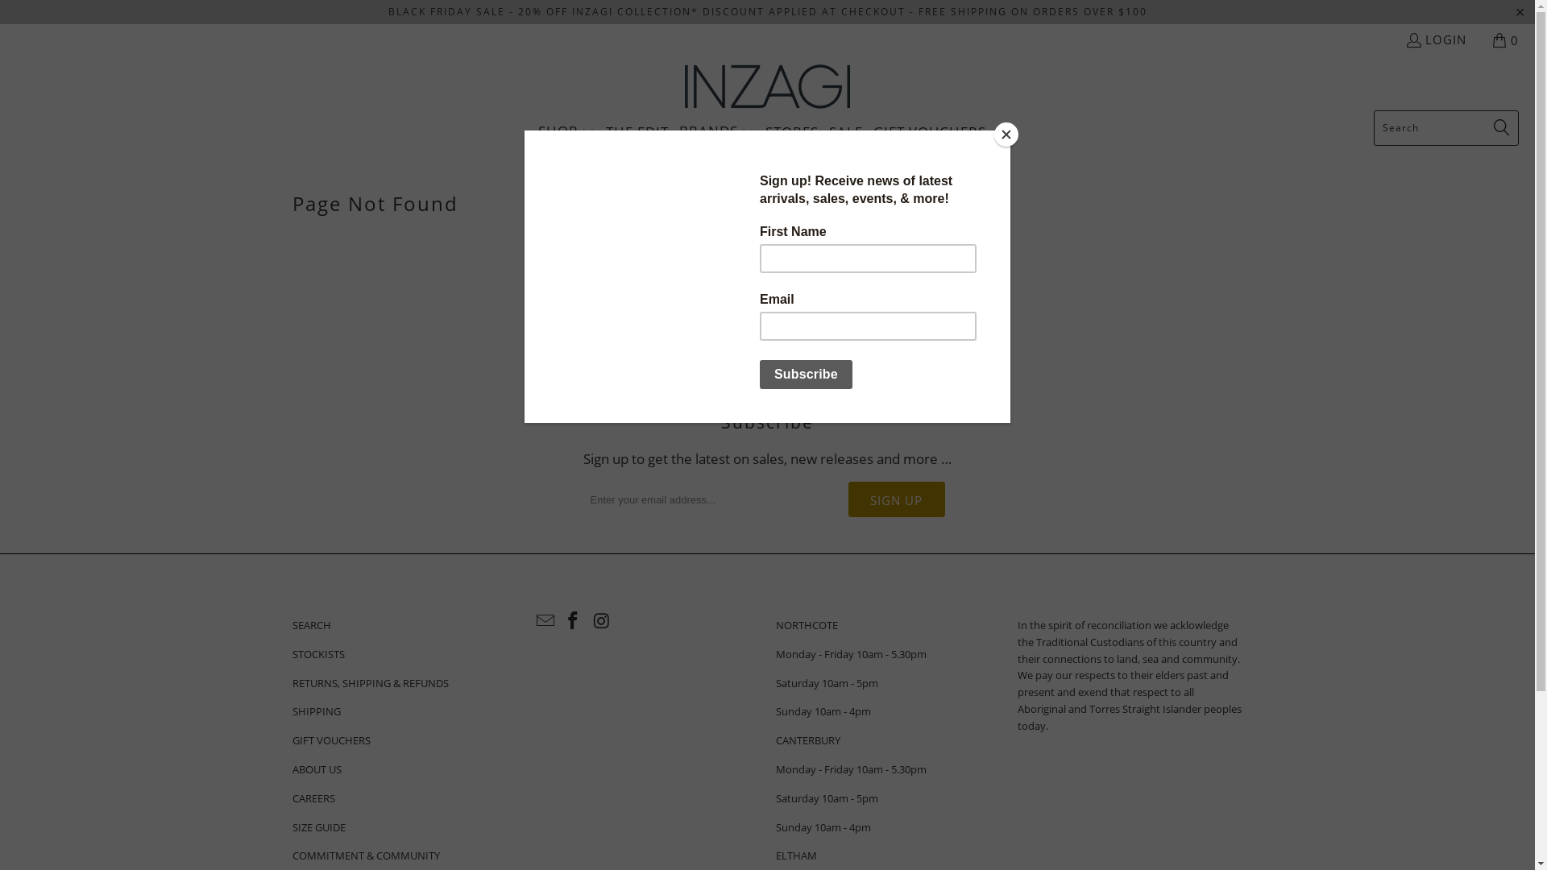 The image size is (1547, 870). What do you see at coordinates (796, 855) in the screenshot?
I see `ELTHAM` at bounding box center [796, 855].